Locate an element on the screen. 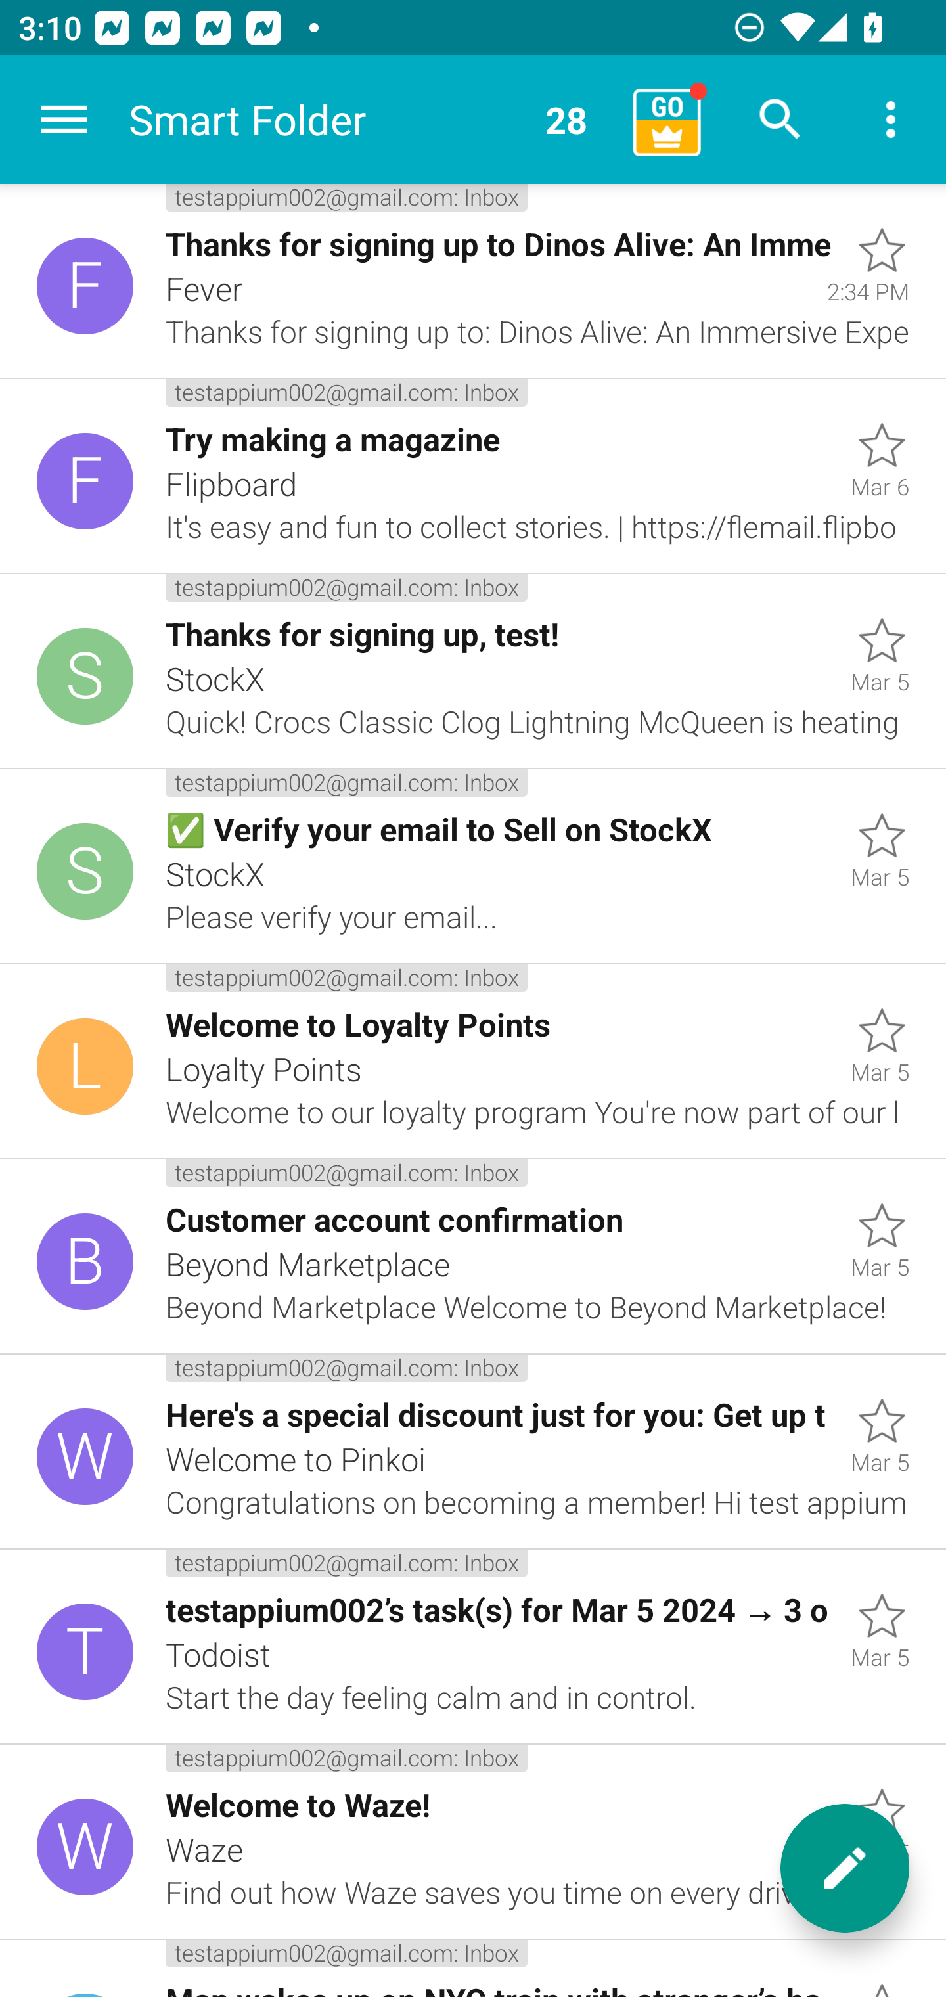  Navigate up is located at coordinates (64, 120).